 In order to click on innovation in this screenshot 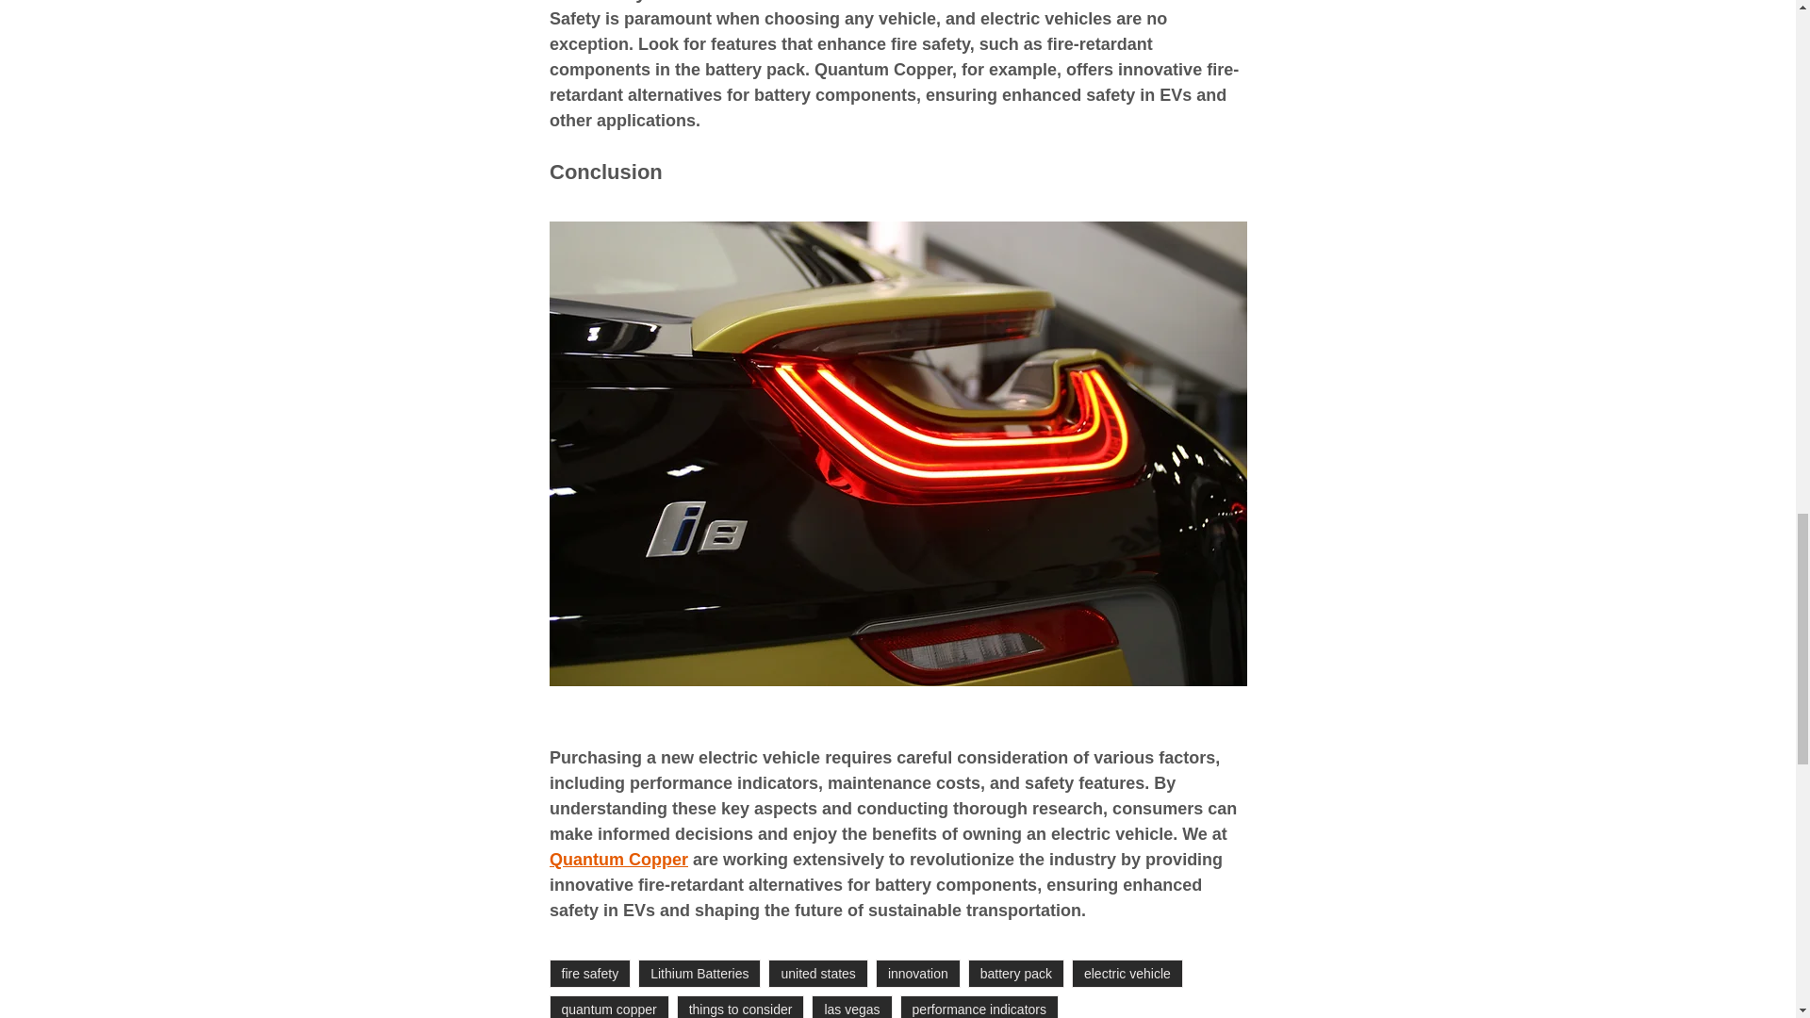, I will do `click(918, 973)`.